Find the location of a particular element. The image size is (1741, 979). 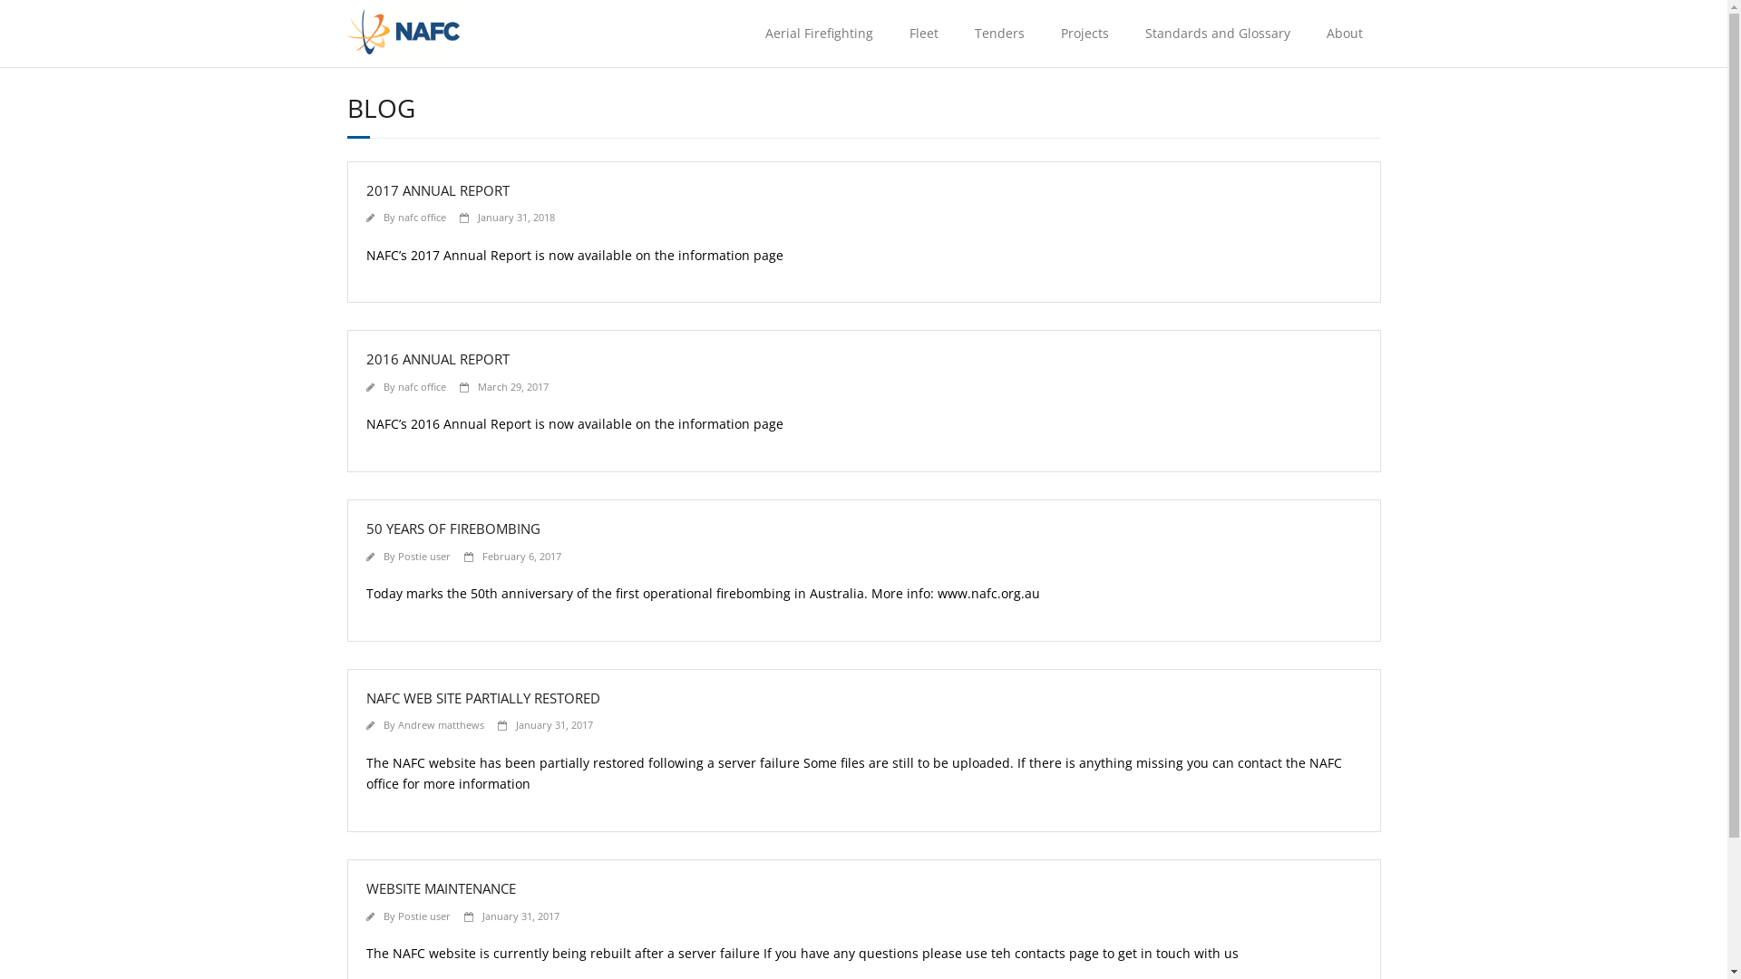

About is located at coordinates (1344, 34).